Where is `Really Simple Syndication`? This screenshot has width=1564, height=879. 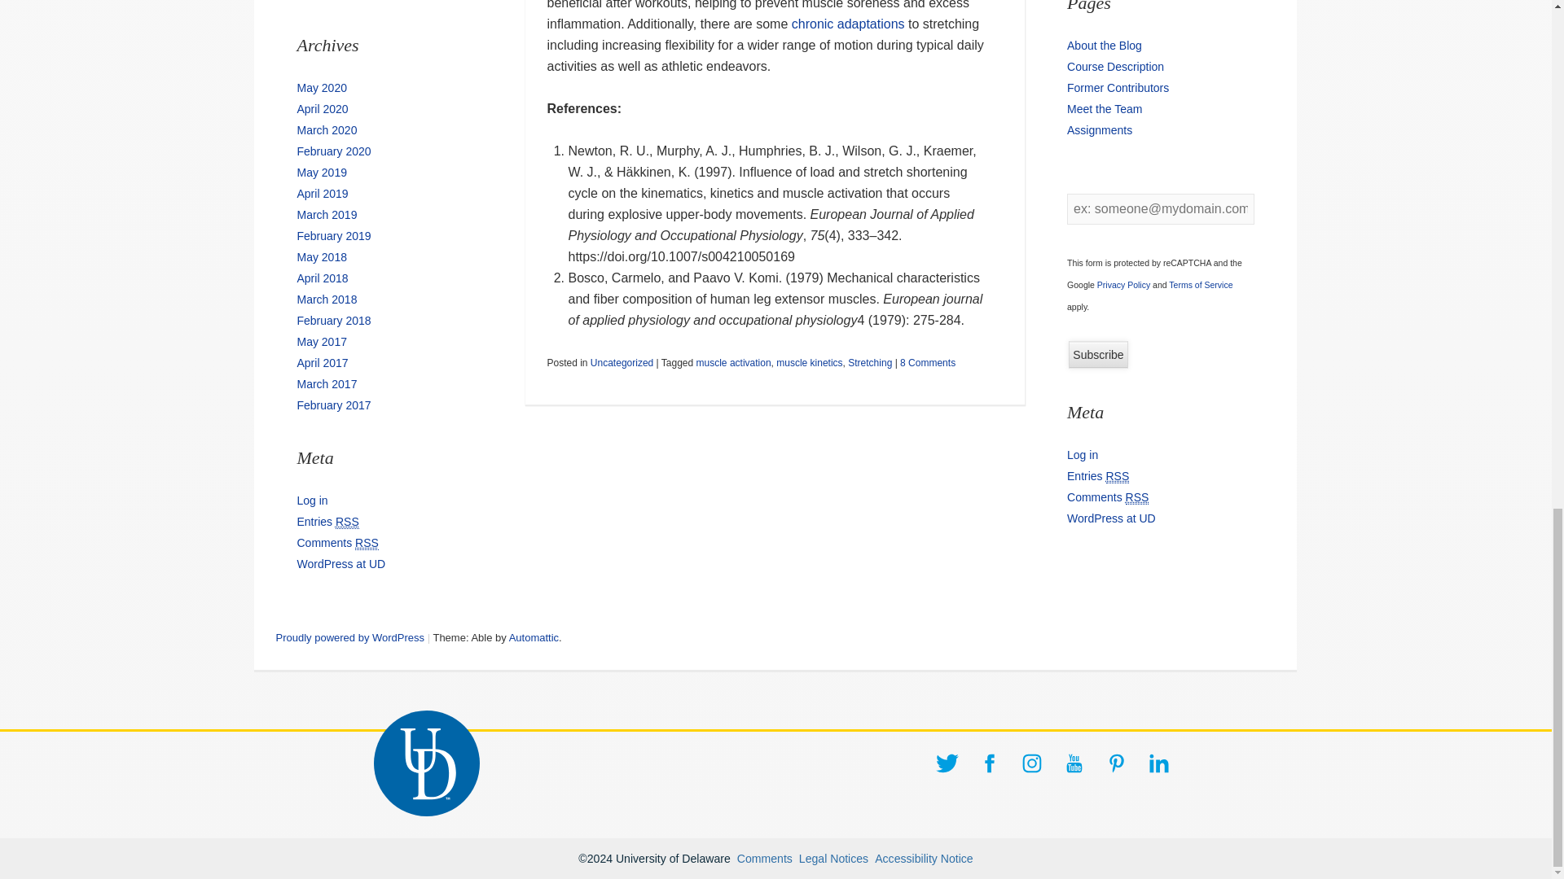
Really Simple Syndication is located at coordinates (347, 522).